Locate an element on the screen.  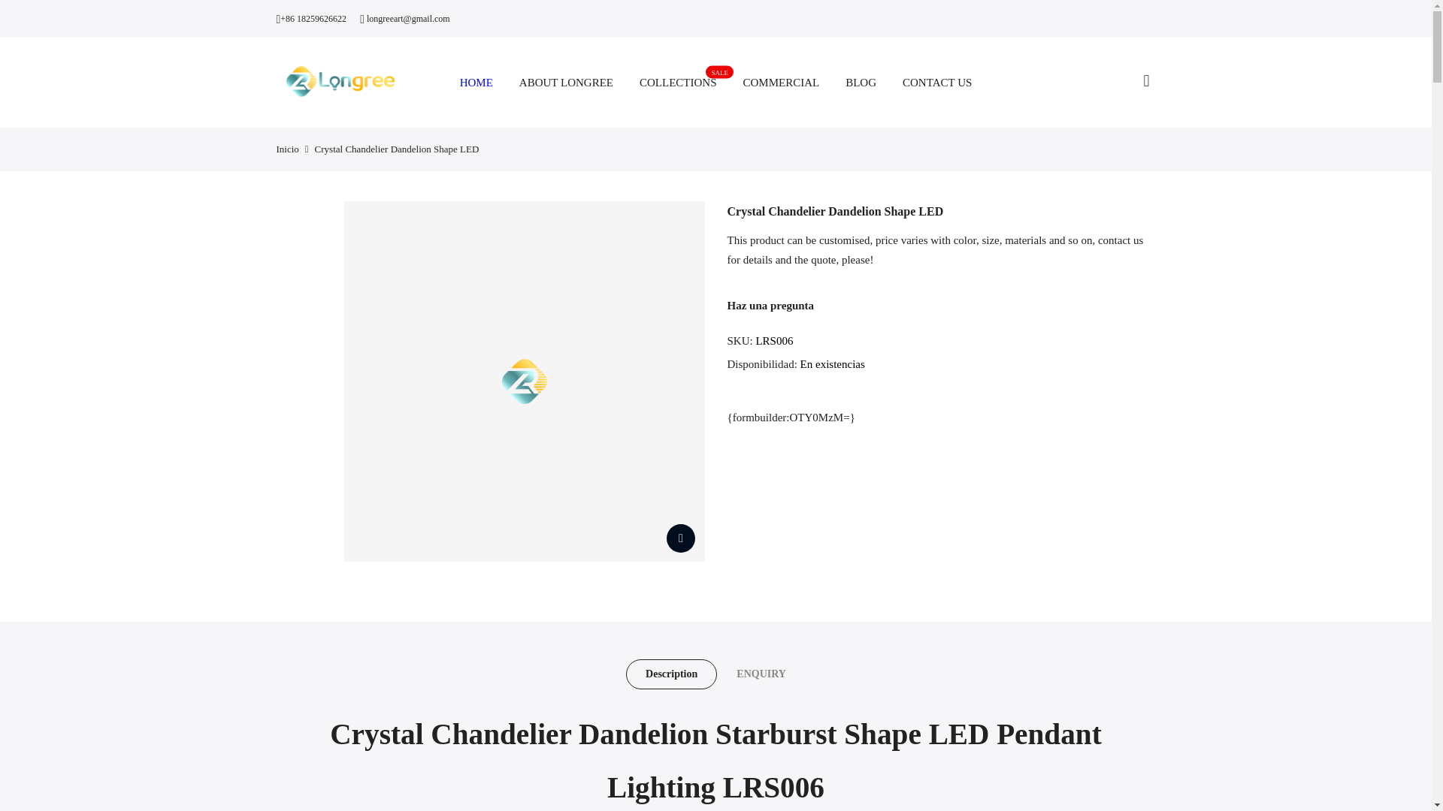
Haz una pregunta is located at coordinates (771, 305).